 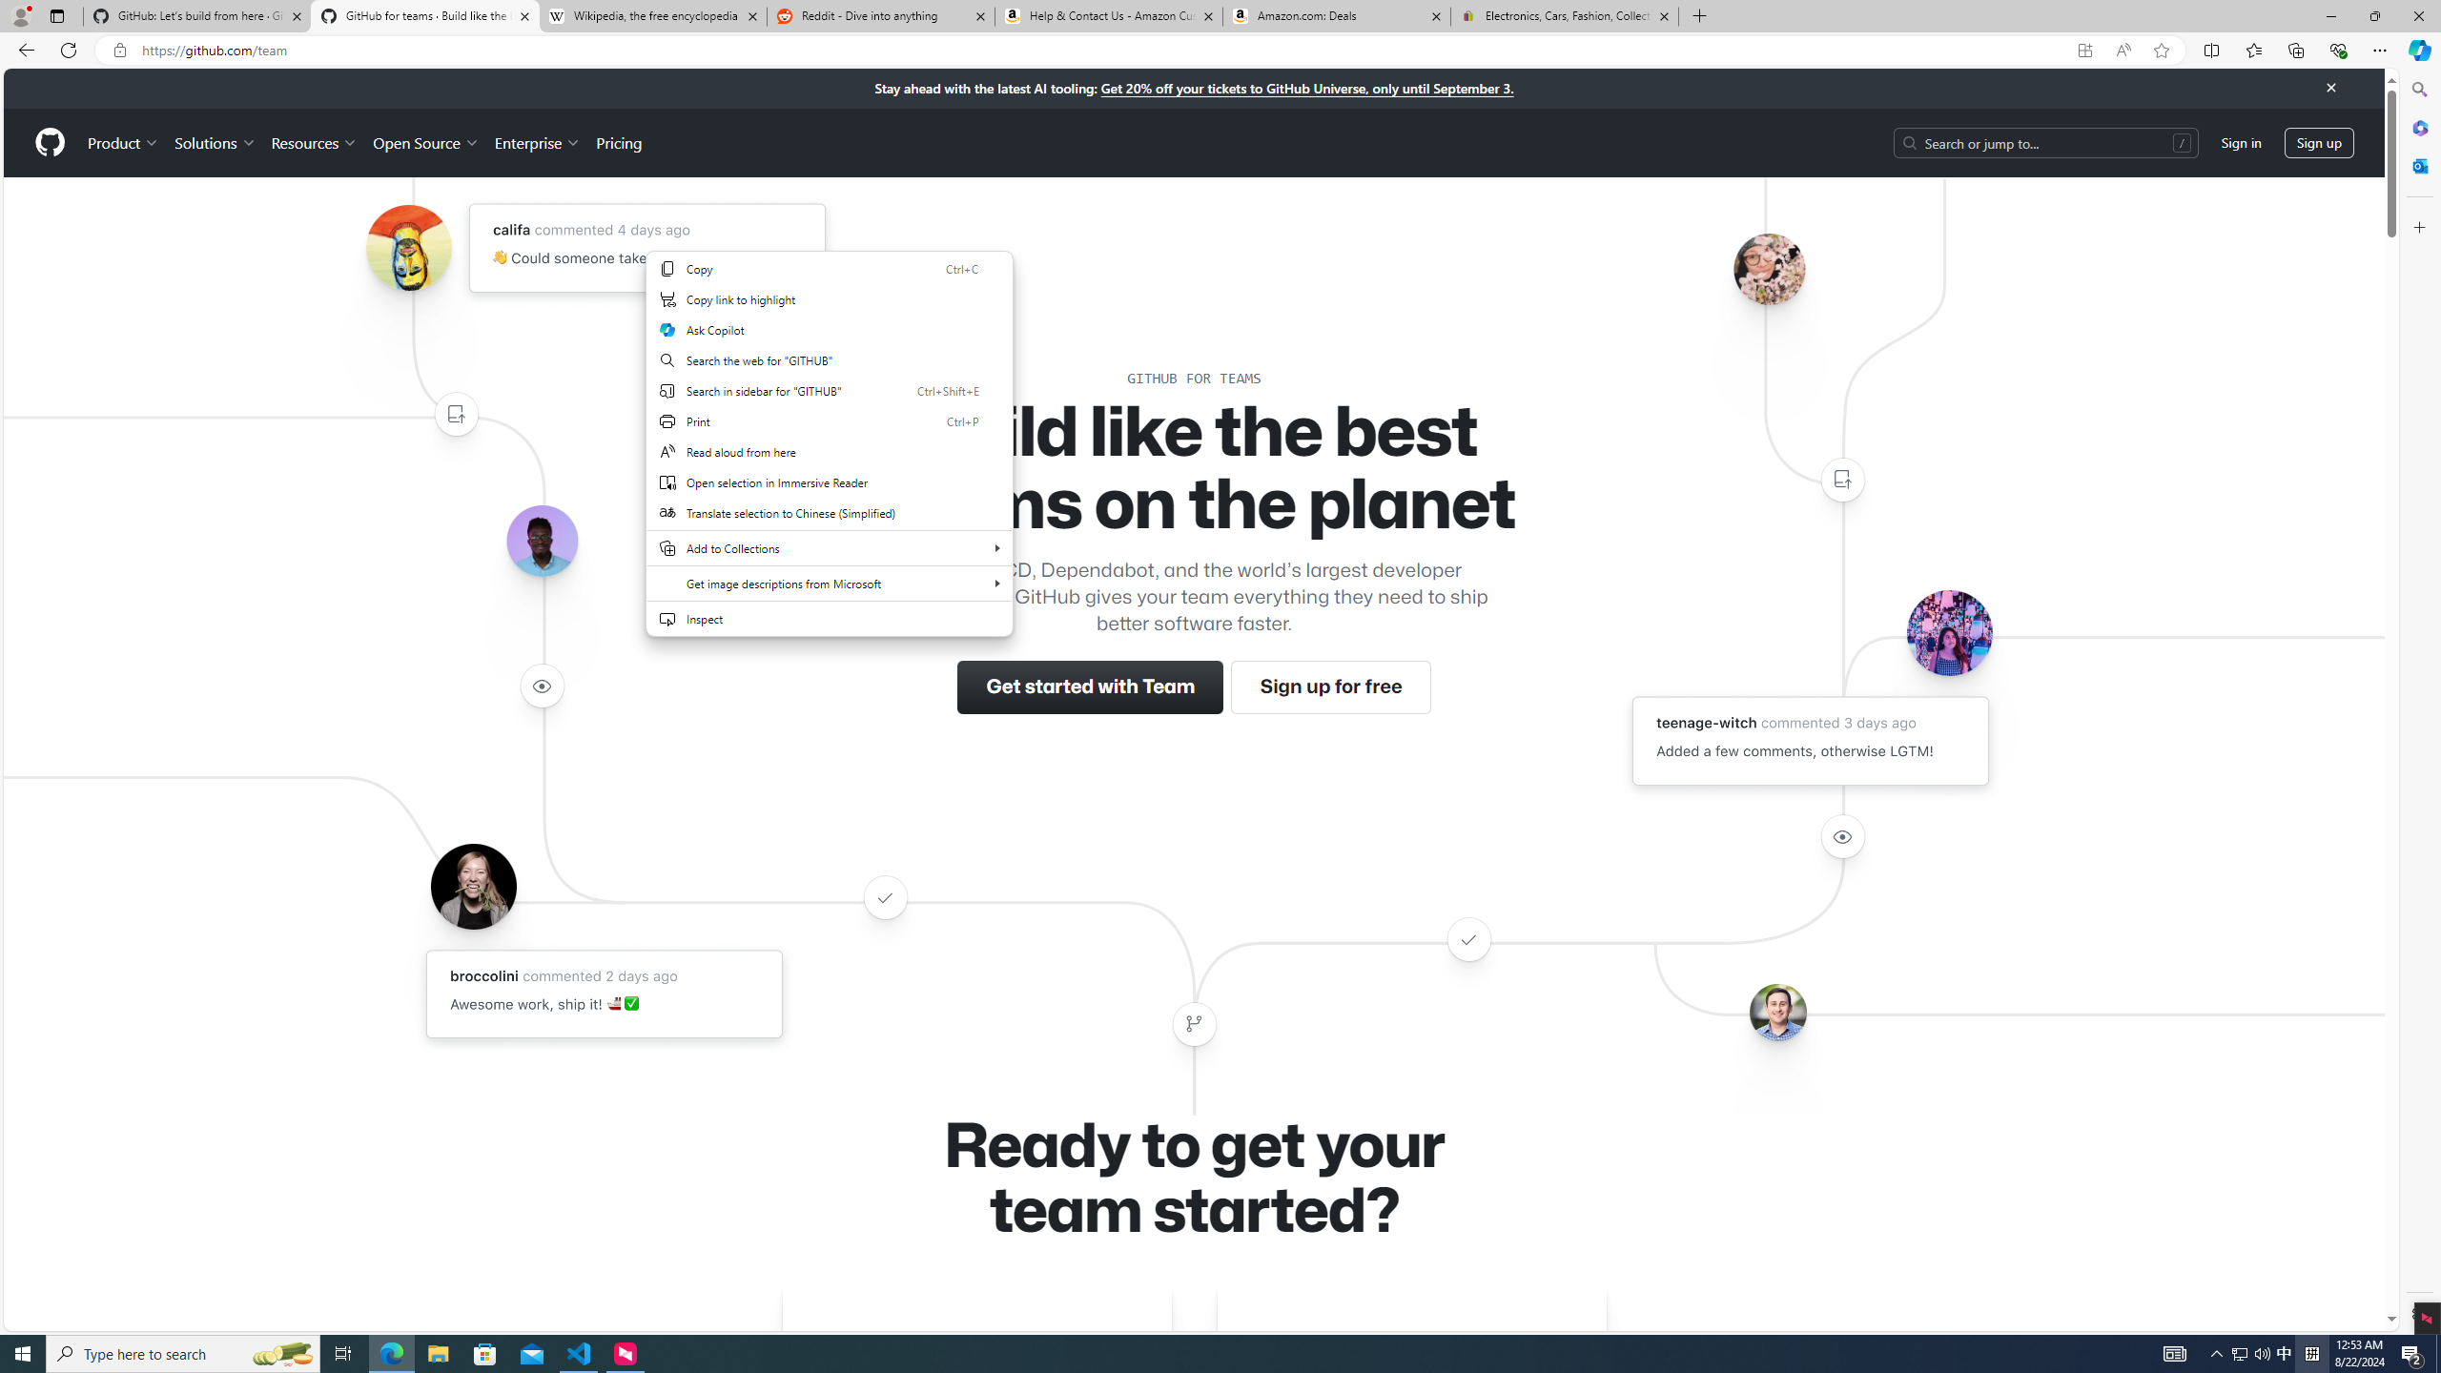 I want to click on Avatar of the user teenage-witch, so click(x=1949, y=631).